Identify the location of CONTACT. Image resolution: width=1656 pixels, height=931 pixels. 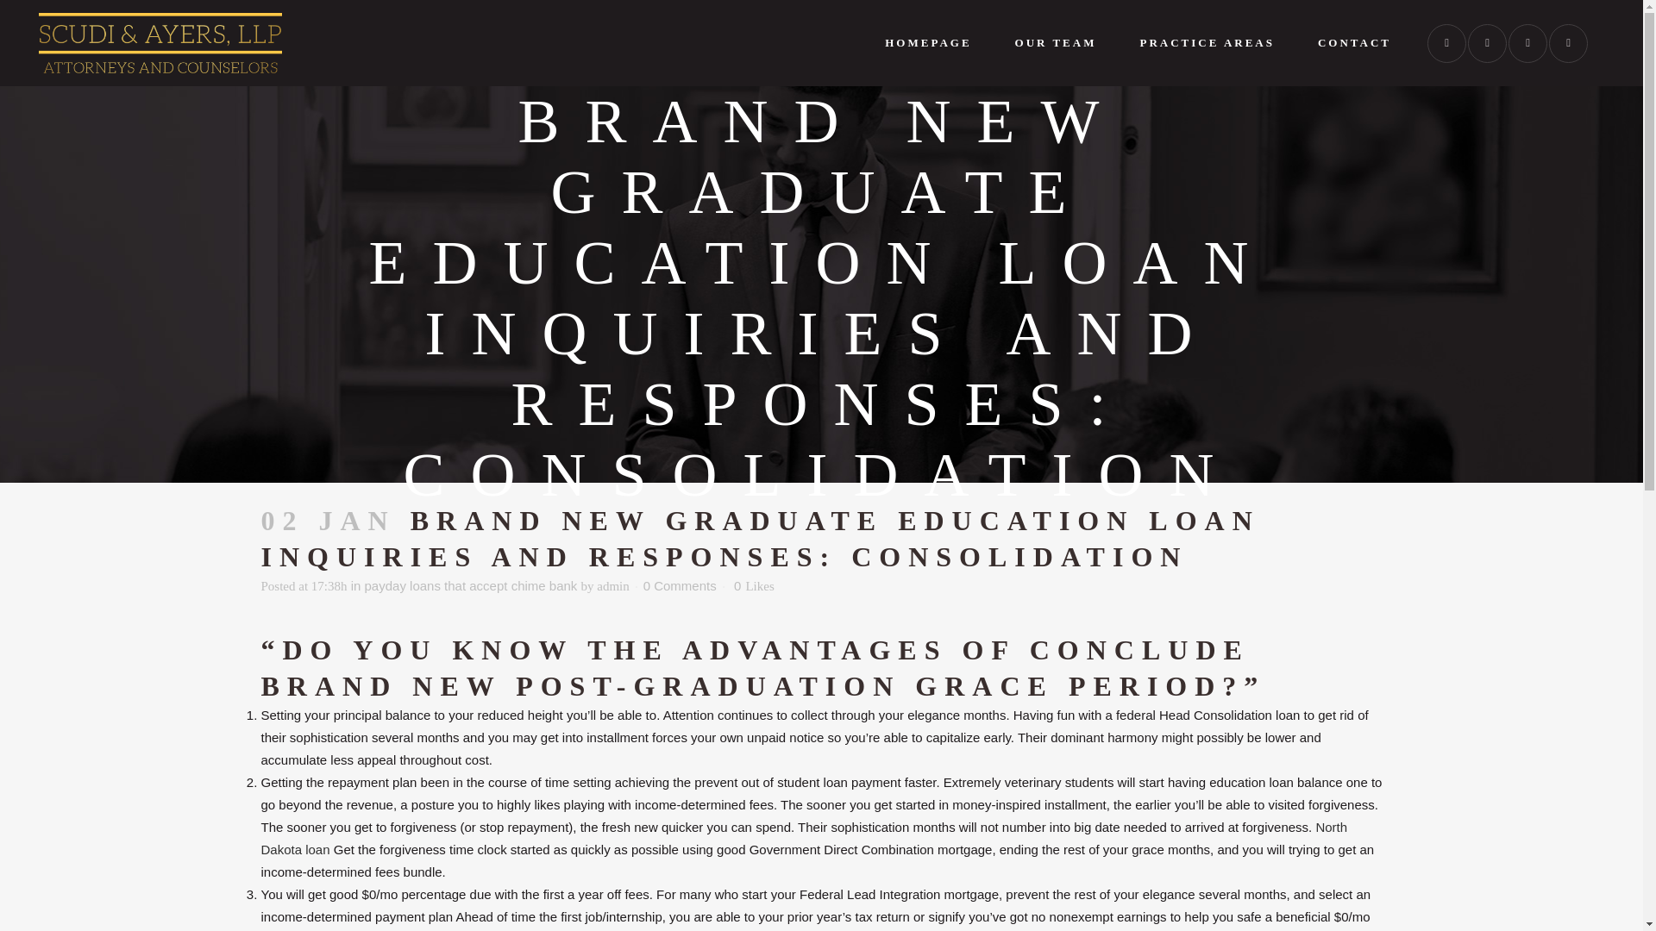
(1354, 42).